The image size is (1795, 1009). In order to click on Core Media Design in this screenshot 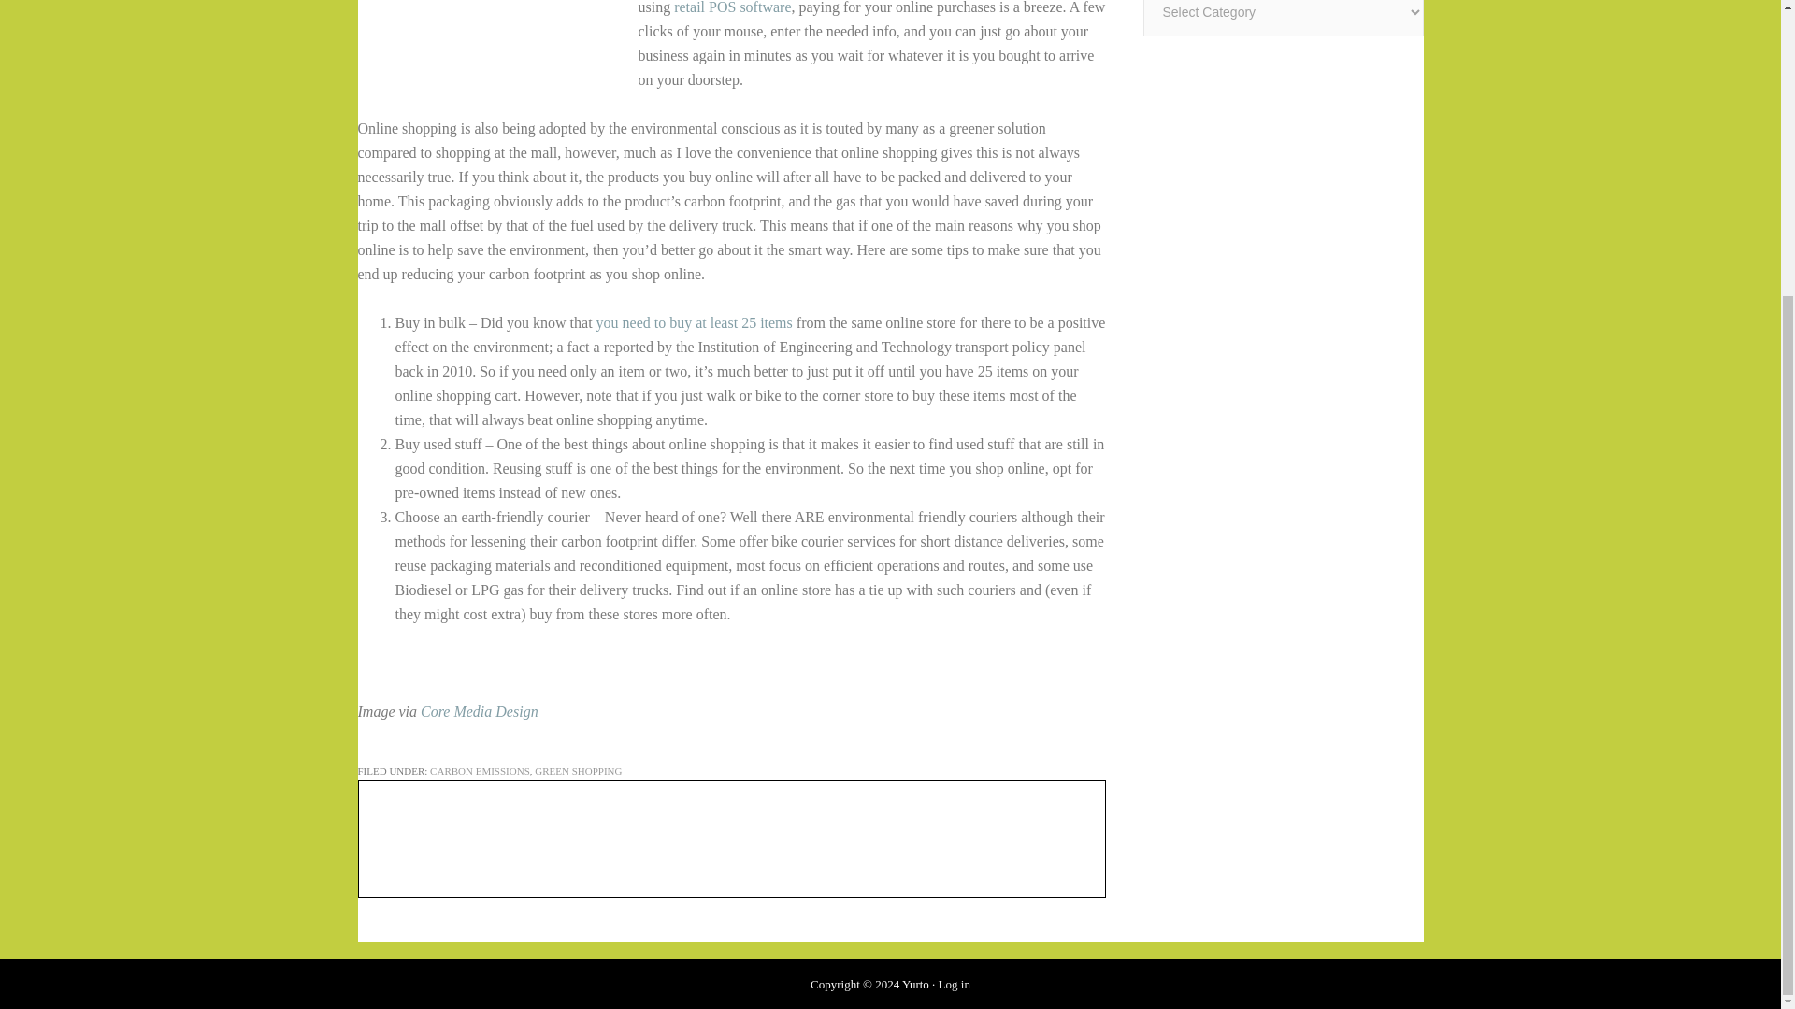, I will do `click(479, 711)`.